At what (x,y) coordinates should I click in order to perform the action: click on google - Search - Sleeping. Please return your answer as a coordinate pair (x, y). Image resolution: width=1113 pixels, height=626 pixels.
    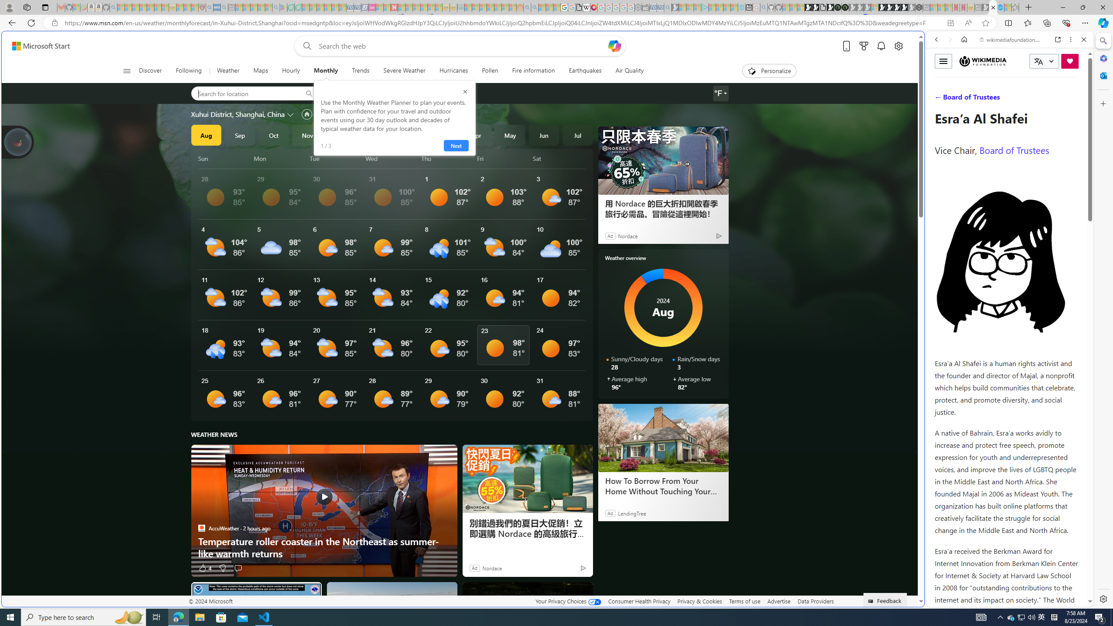
    Looking at the image, I should click on (276, 7).